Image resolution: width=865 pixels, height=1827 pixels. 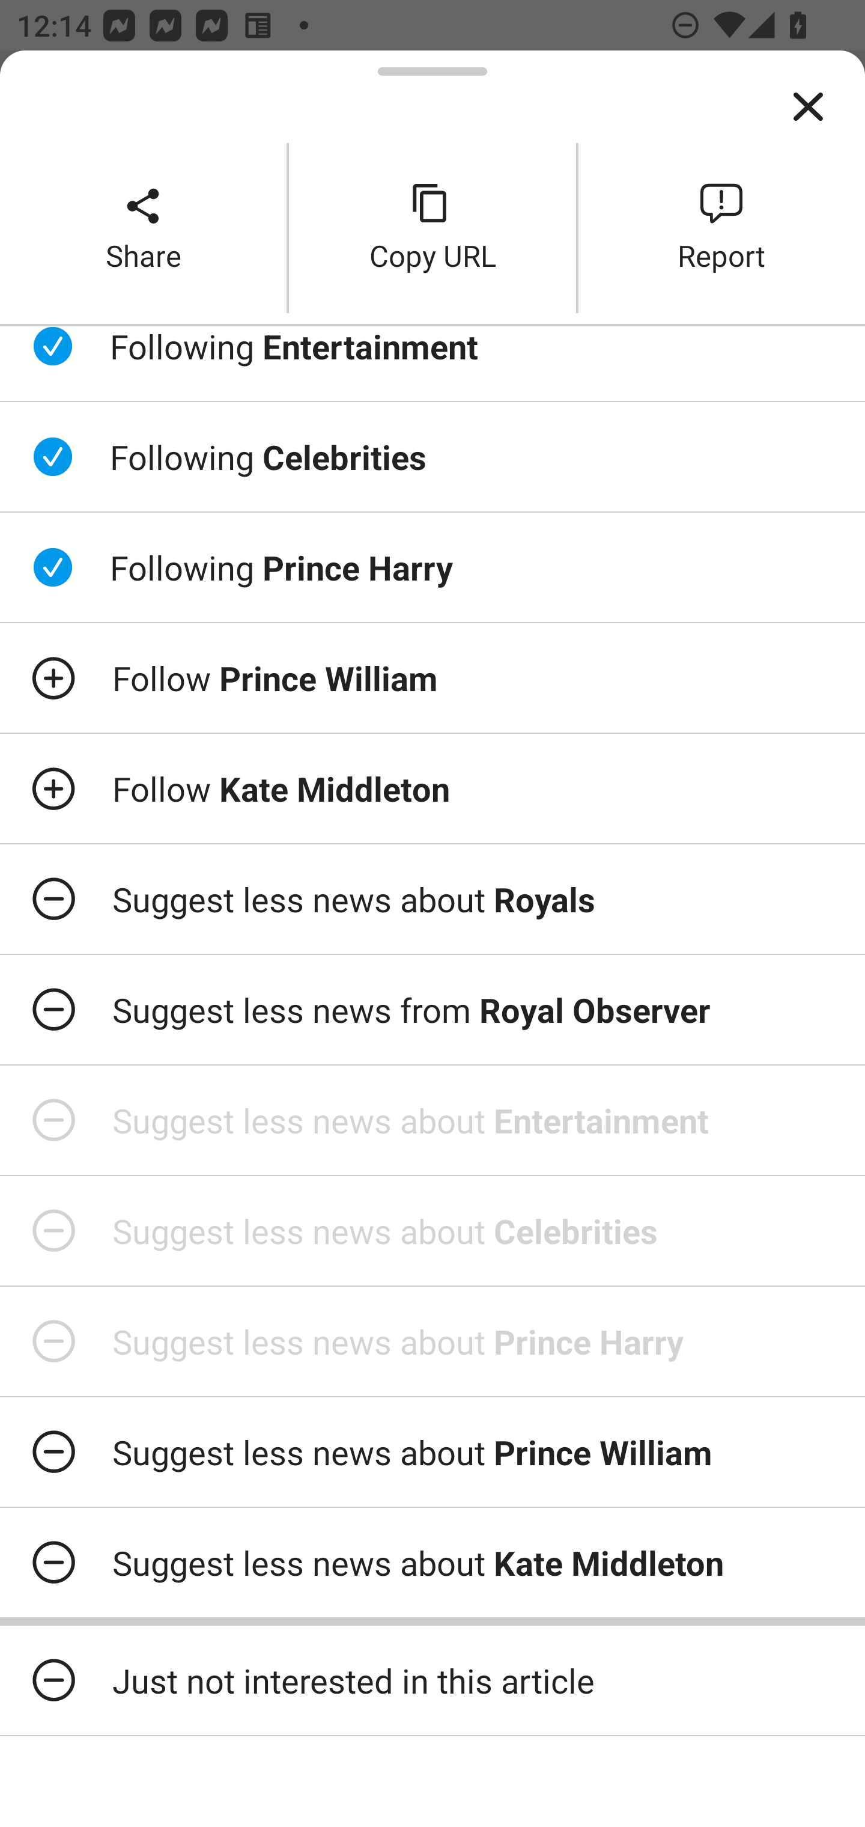 What do you see at coordinates (432, 457) in the screenshot?
I see `Following Celebrities` at bounding box center [432, 457].